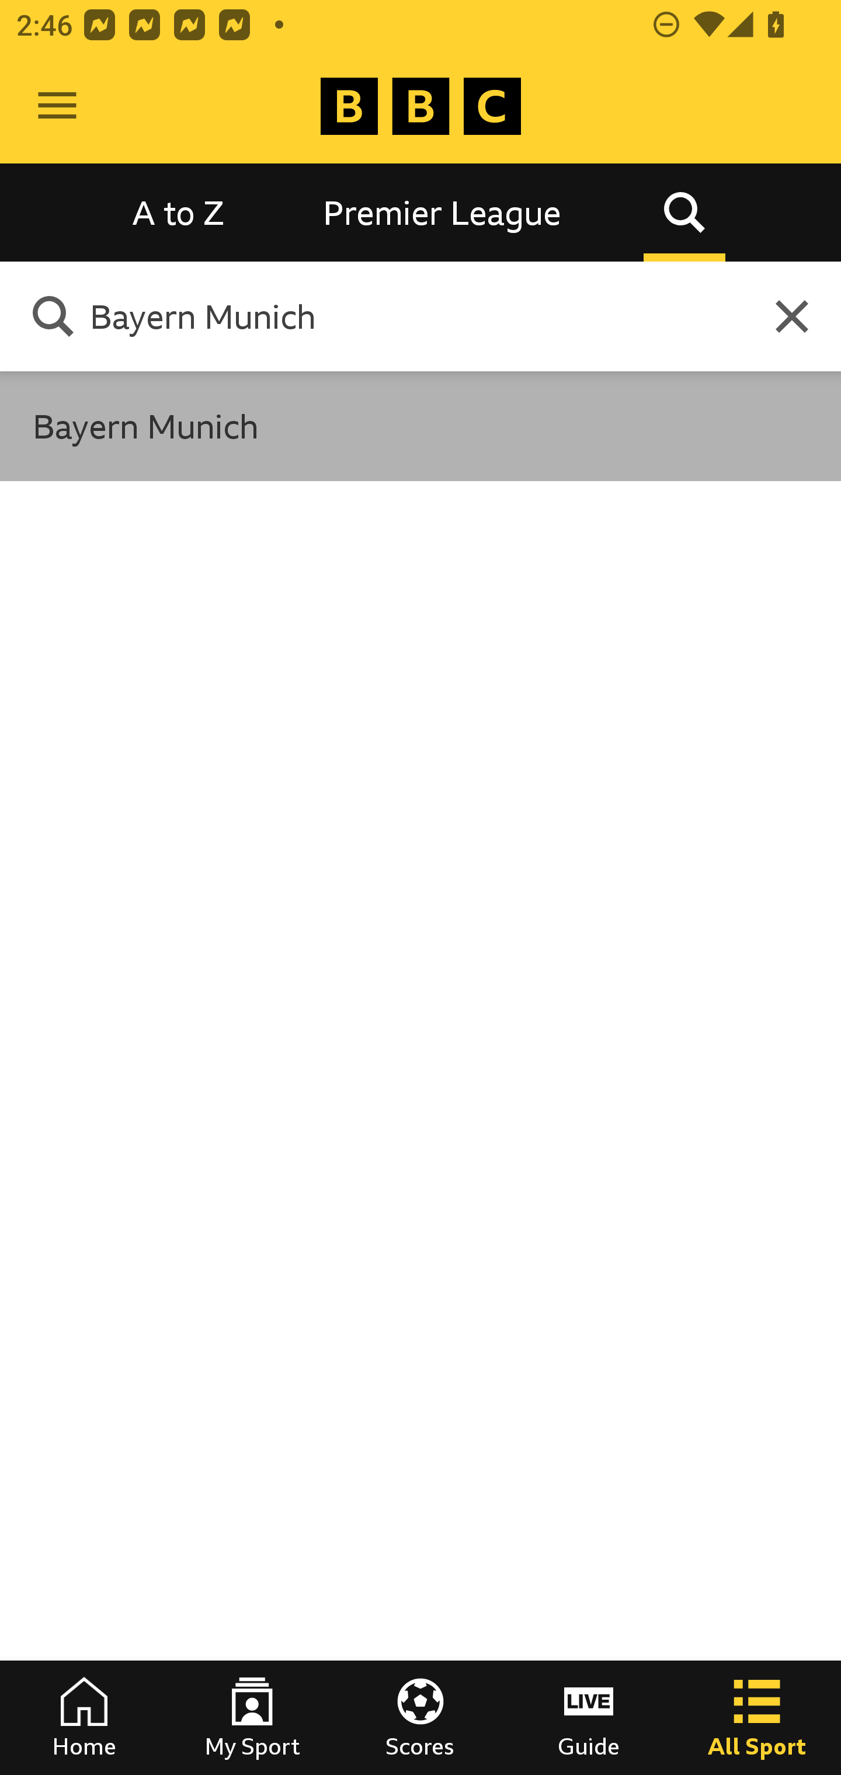 This screenshot has height=1775, width=841. What do you see at coordinates (420, 426) in the screenshot?
I see `Bayern Munich` at bounding box center [420, 426].